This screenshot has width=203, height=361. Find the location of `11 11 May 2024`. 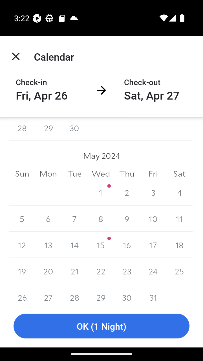

11 11 May 2024 is located at coordinates (179, 219).